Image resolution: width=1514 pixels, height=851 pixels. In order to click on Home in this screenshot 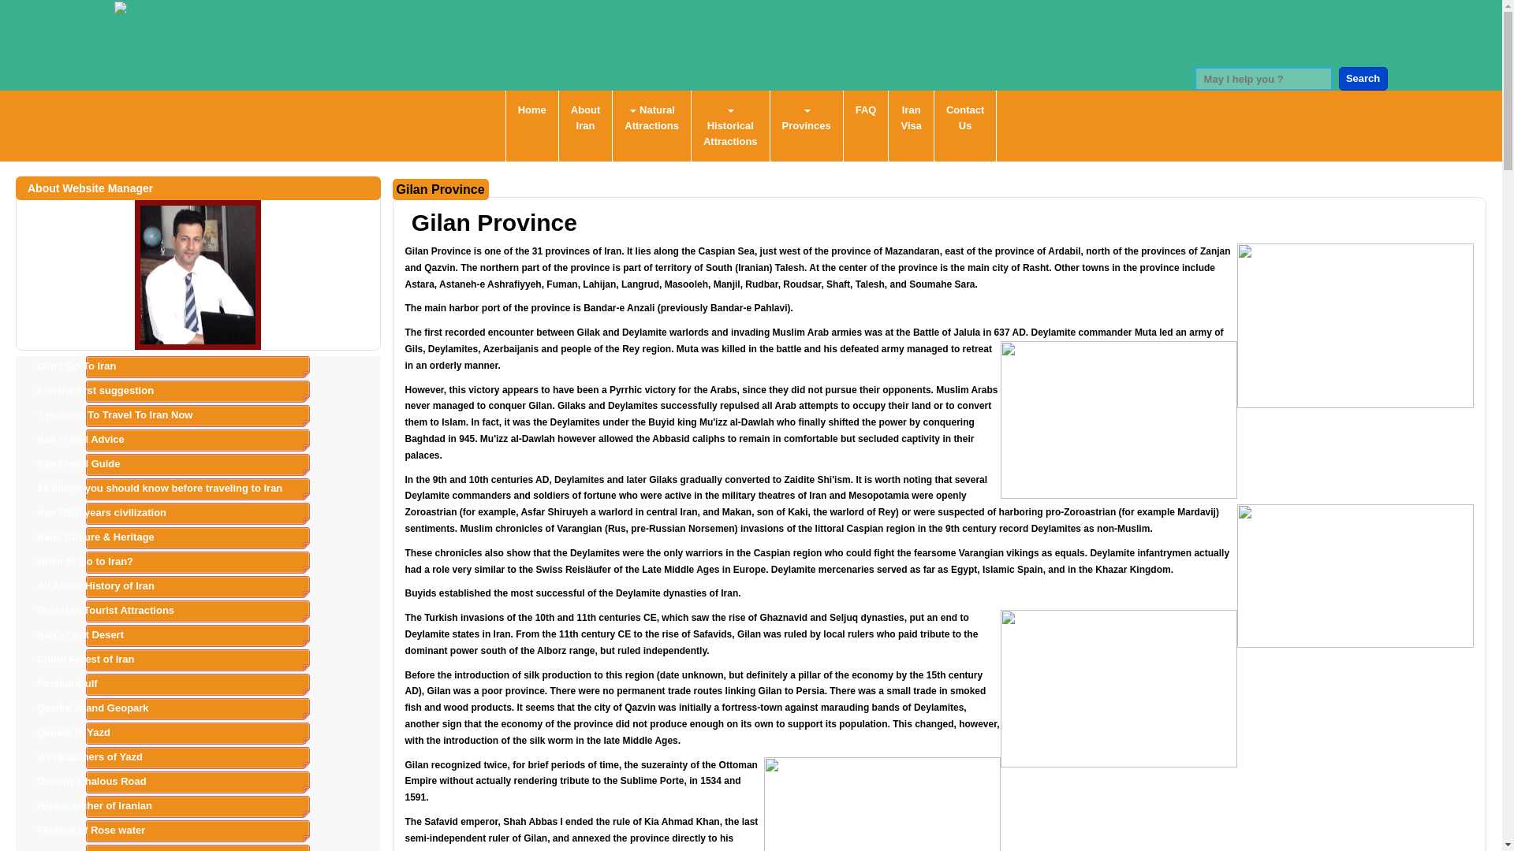, I will do `click(531, 110)`.